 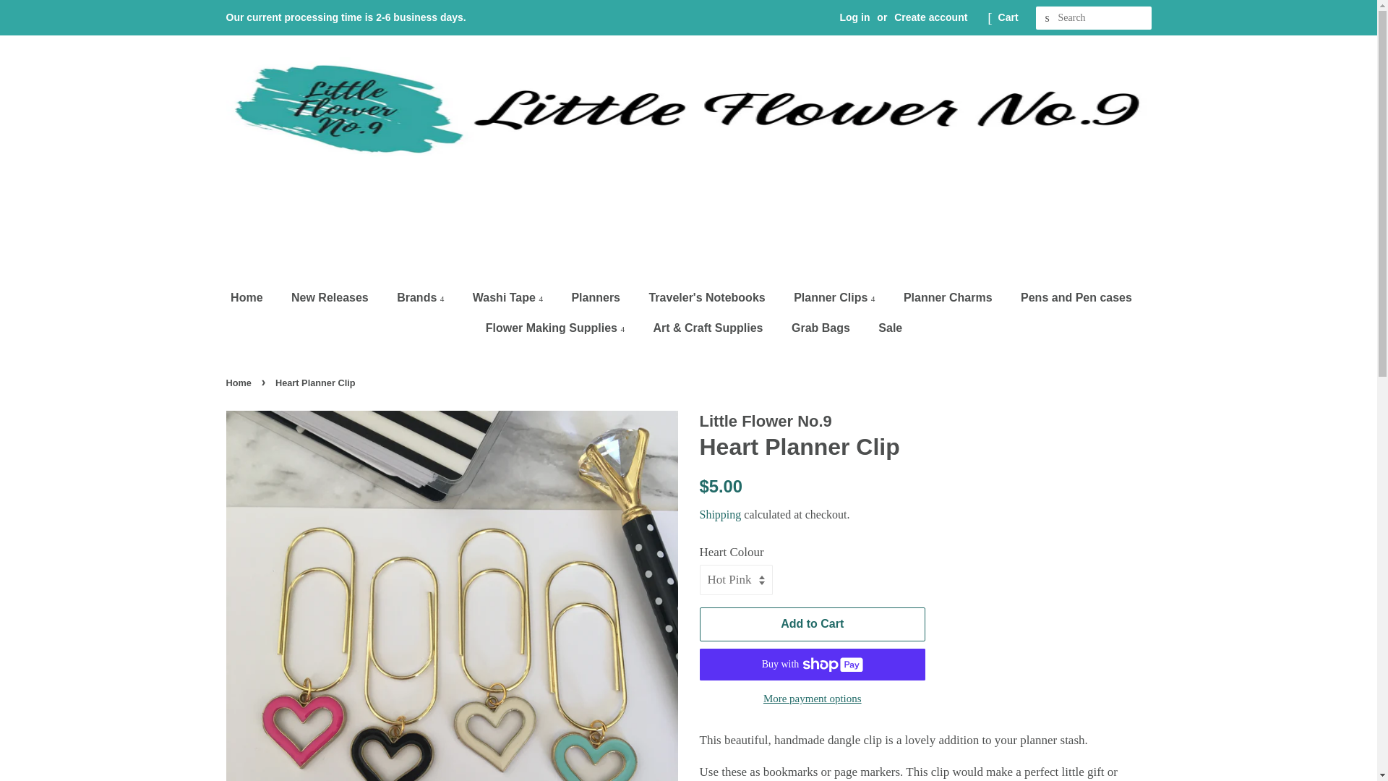 I want to click on Cart, so click(x=1008, y=17).